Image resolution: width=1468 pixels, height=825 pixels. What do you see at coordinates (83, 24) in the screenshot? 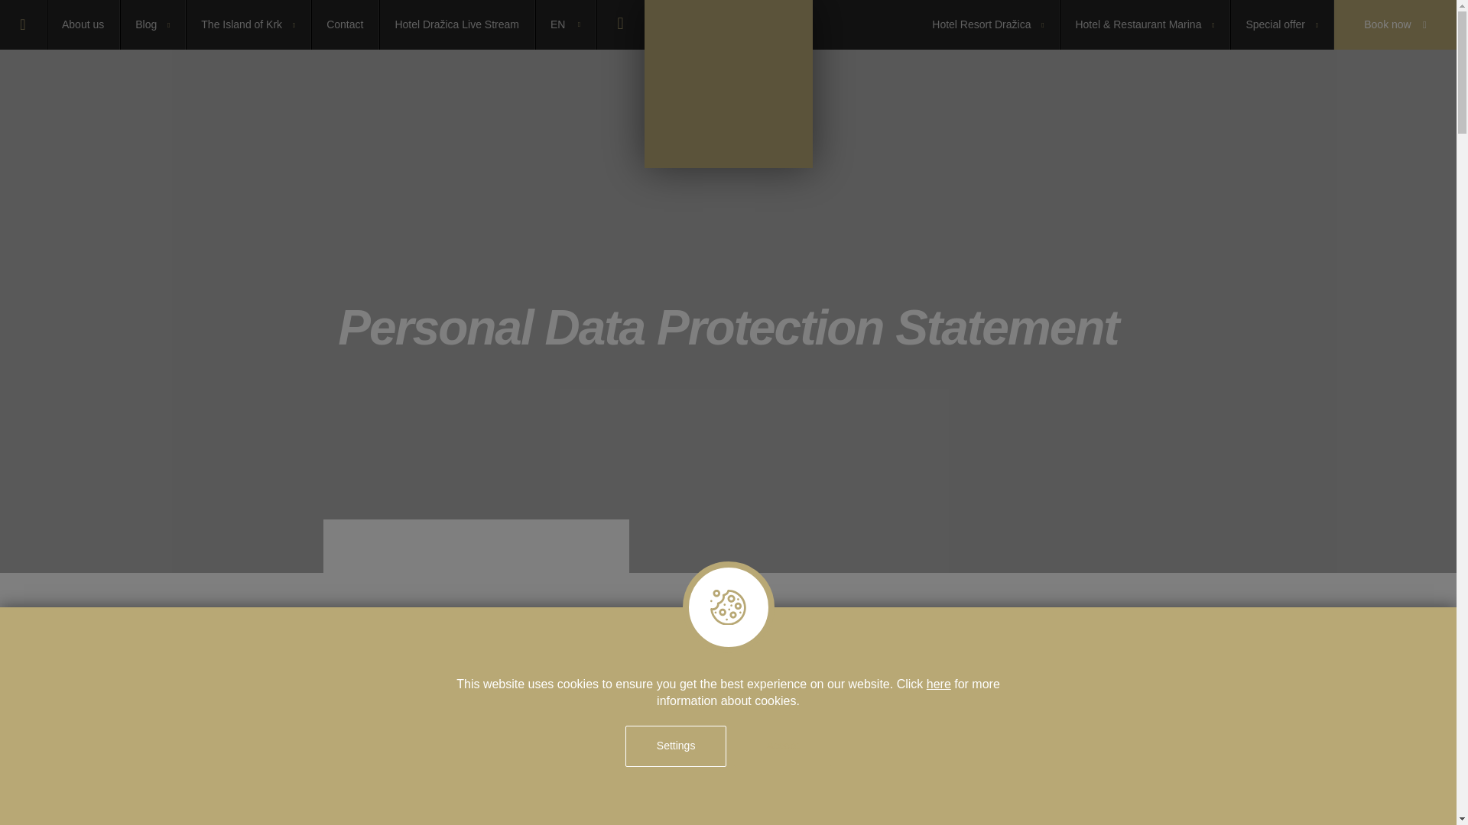
I see `About us` at bounding box center [83, 24].